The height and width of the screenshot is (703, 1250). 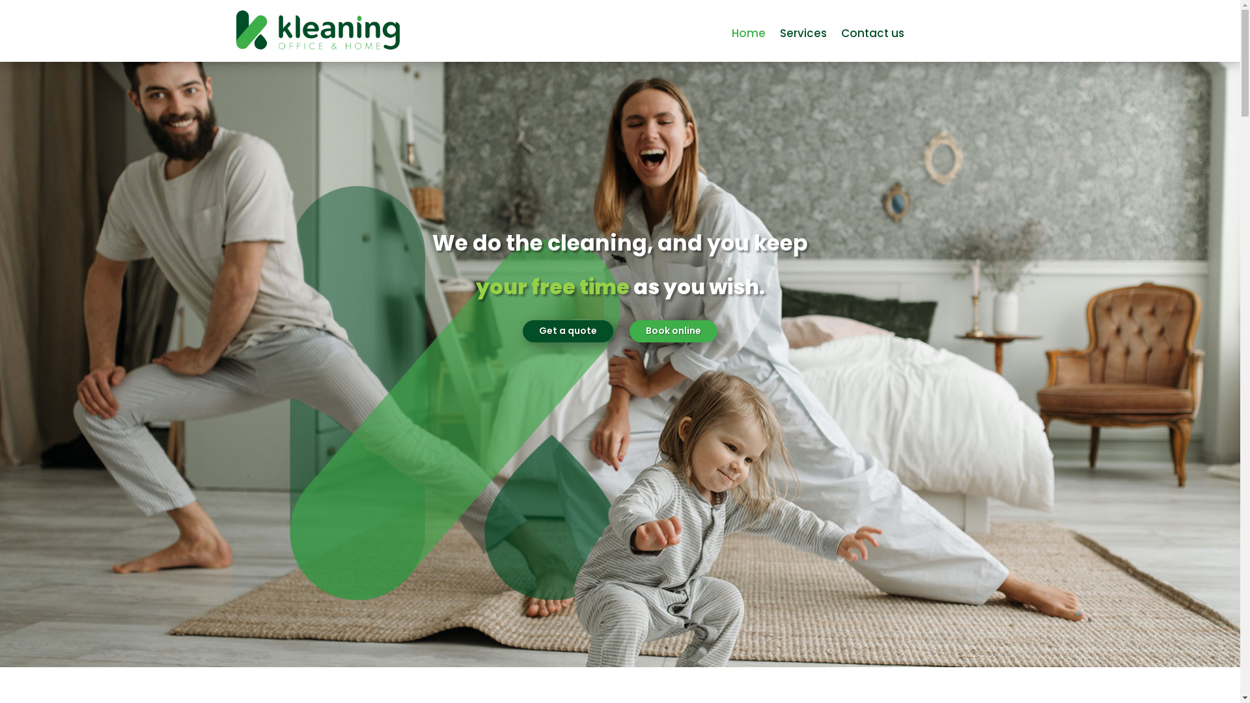 What do you see at coordinates (872, 36) in the screenshot?
I see `Contact us` at bounding box center [872, 36].